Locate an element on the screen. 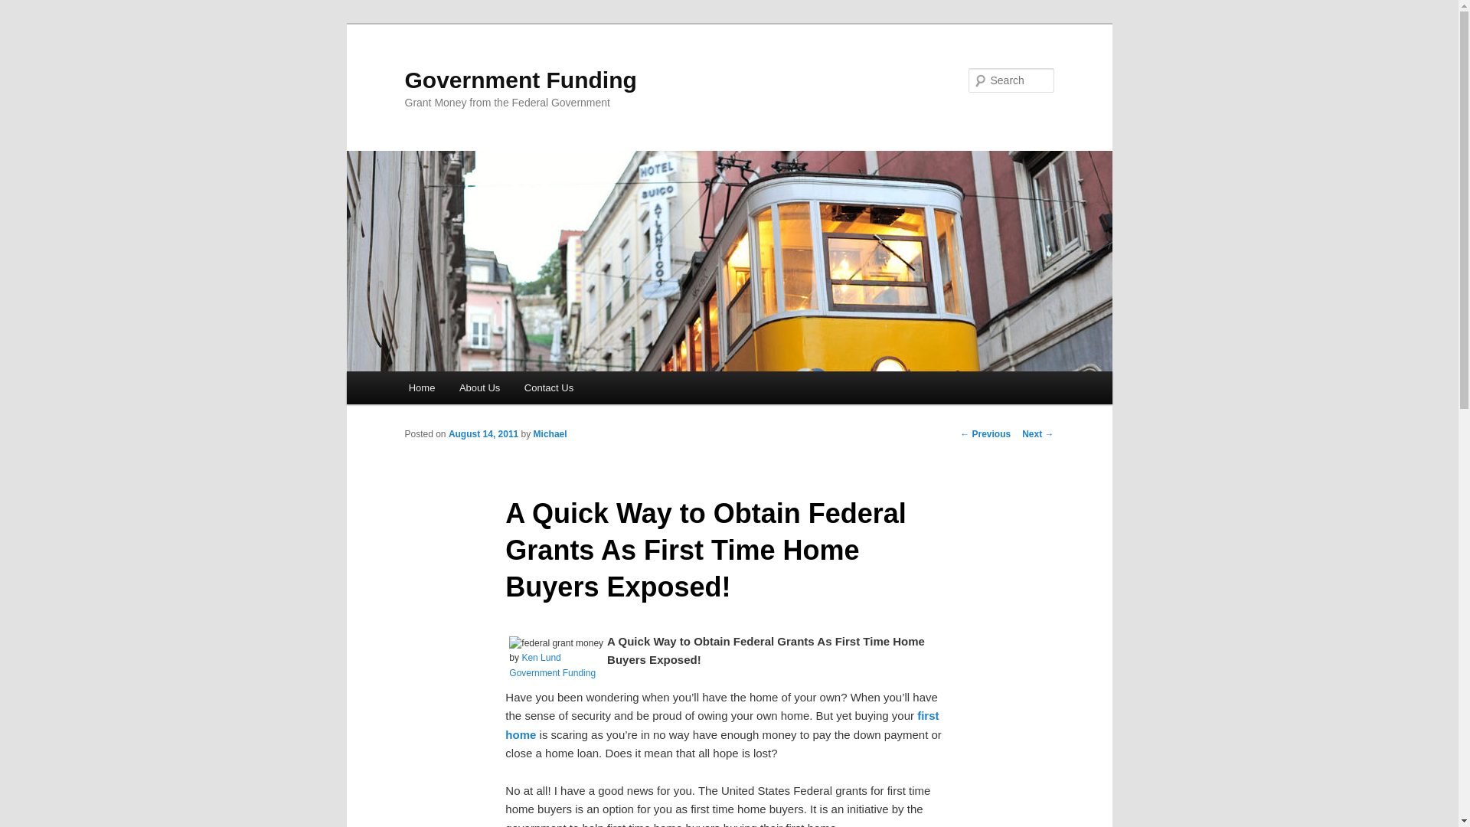 The height and width of the screenshot is (827, 1470). About Us is located at coordinates (479, 387).